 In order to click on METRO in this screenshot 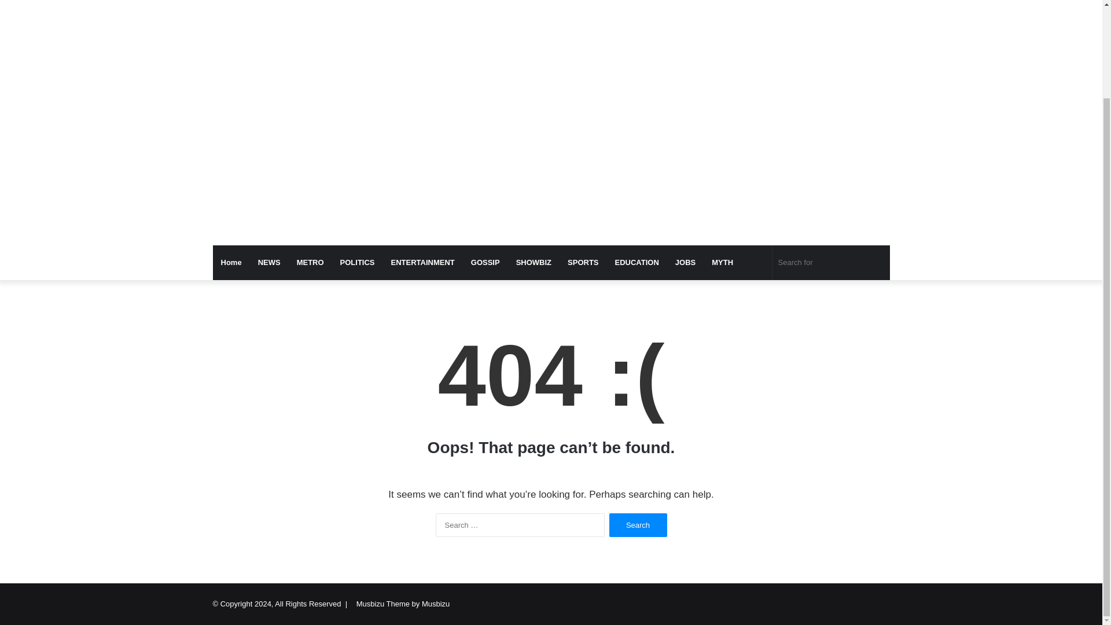, I will do `click(310, 263)`.